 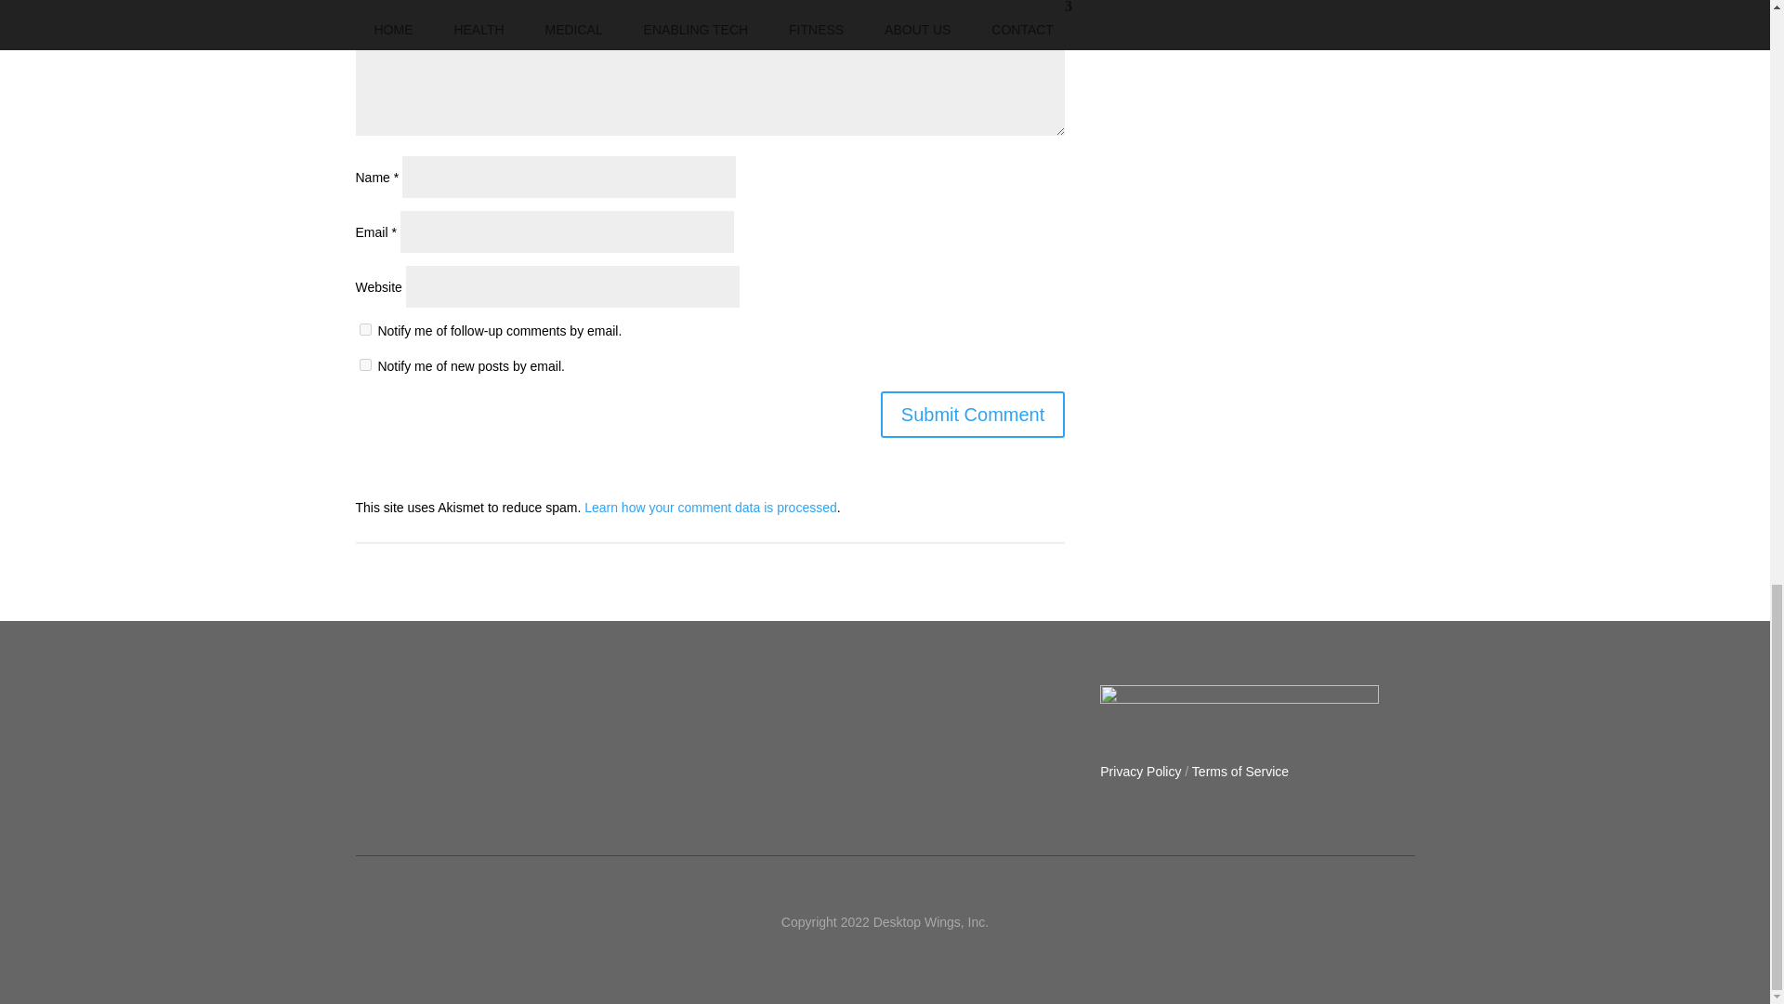 I want to click on subscribe, so click(x=364, y=364).